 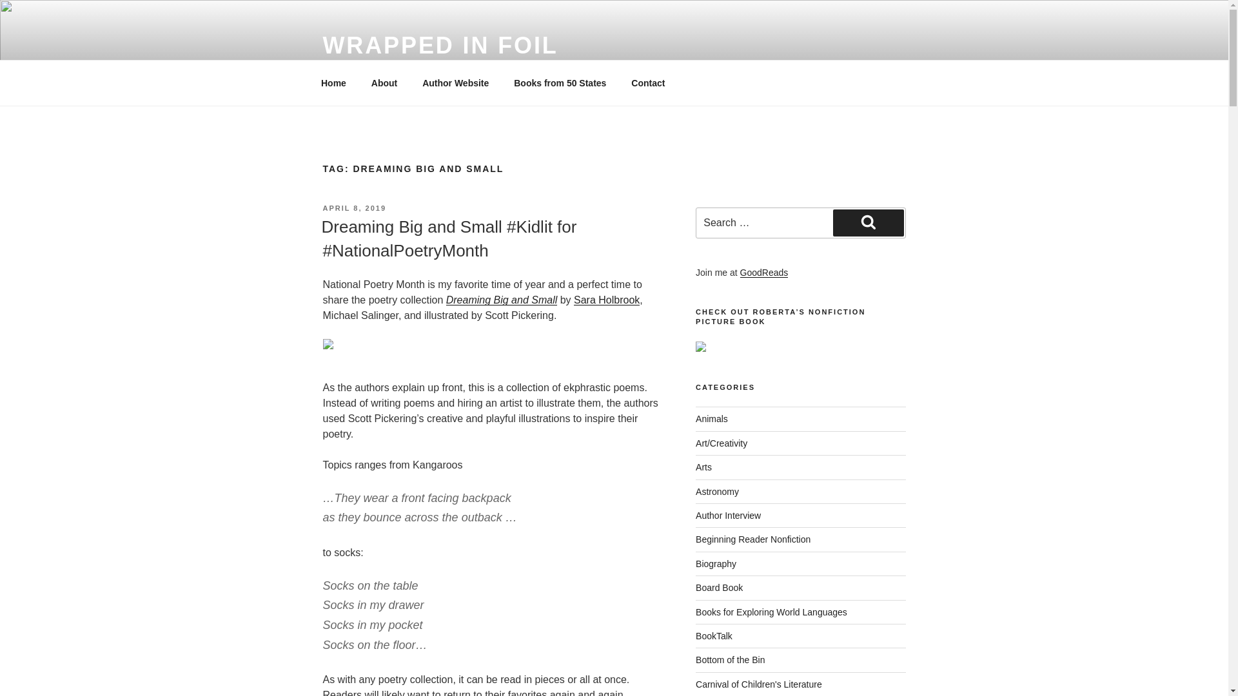 What do you see at coordinates (333, 82) in the screenshot?
I see `Home` at bounding box center [333, 82].